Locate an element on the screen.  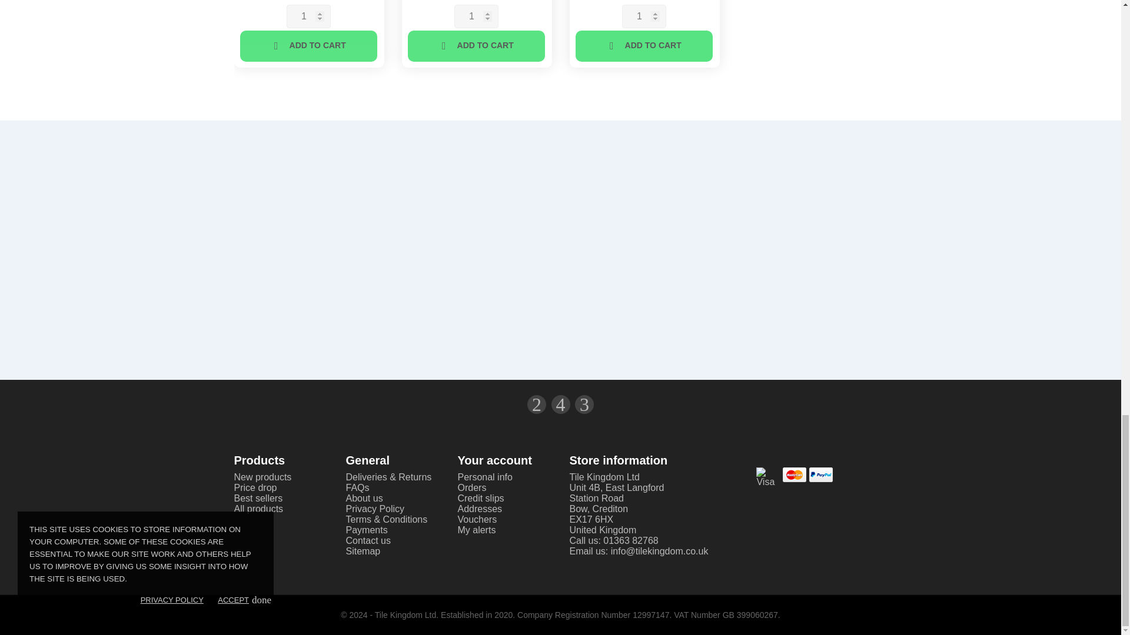
1 is located at coordinates (476, 16).